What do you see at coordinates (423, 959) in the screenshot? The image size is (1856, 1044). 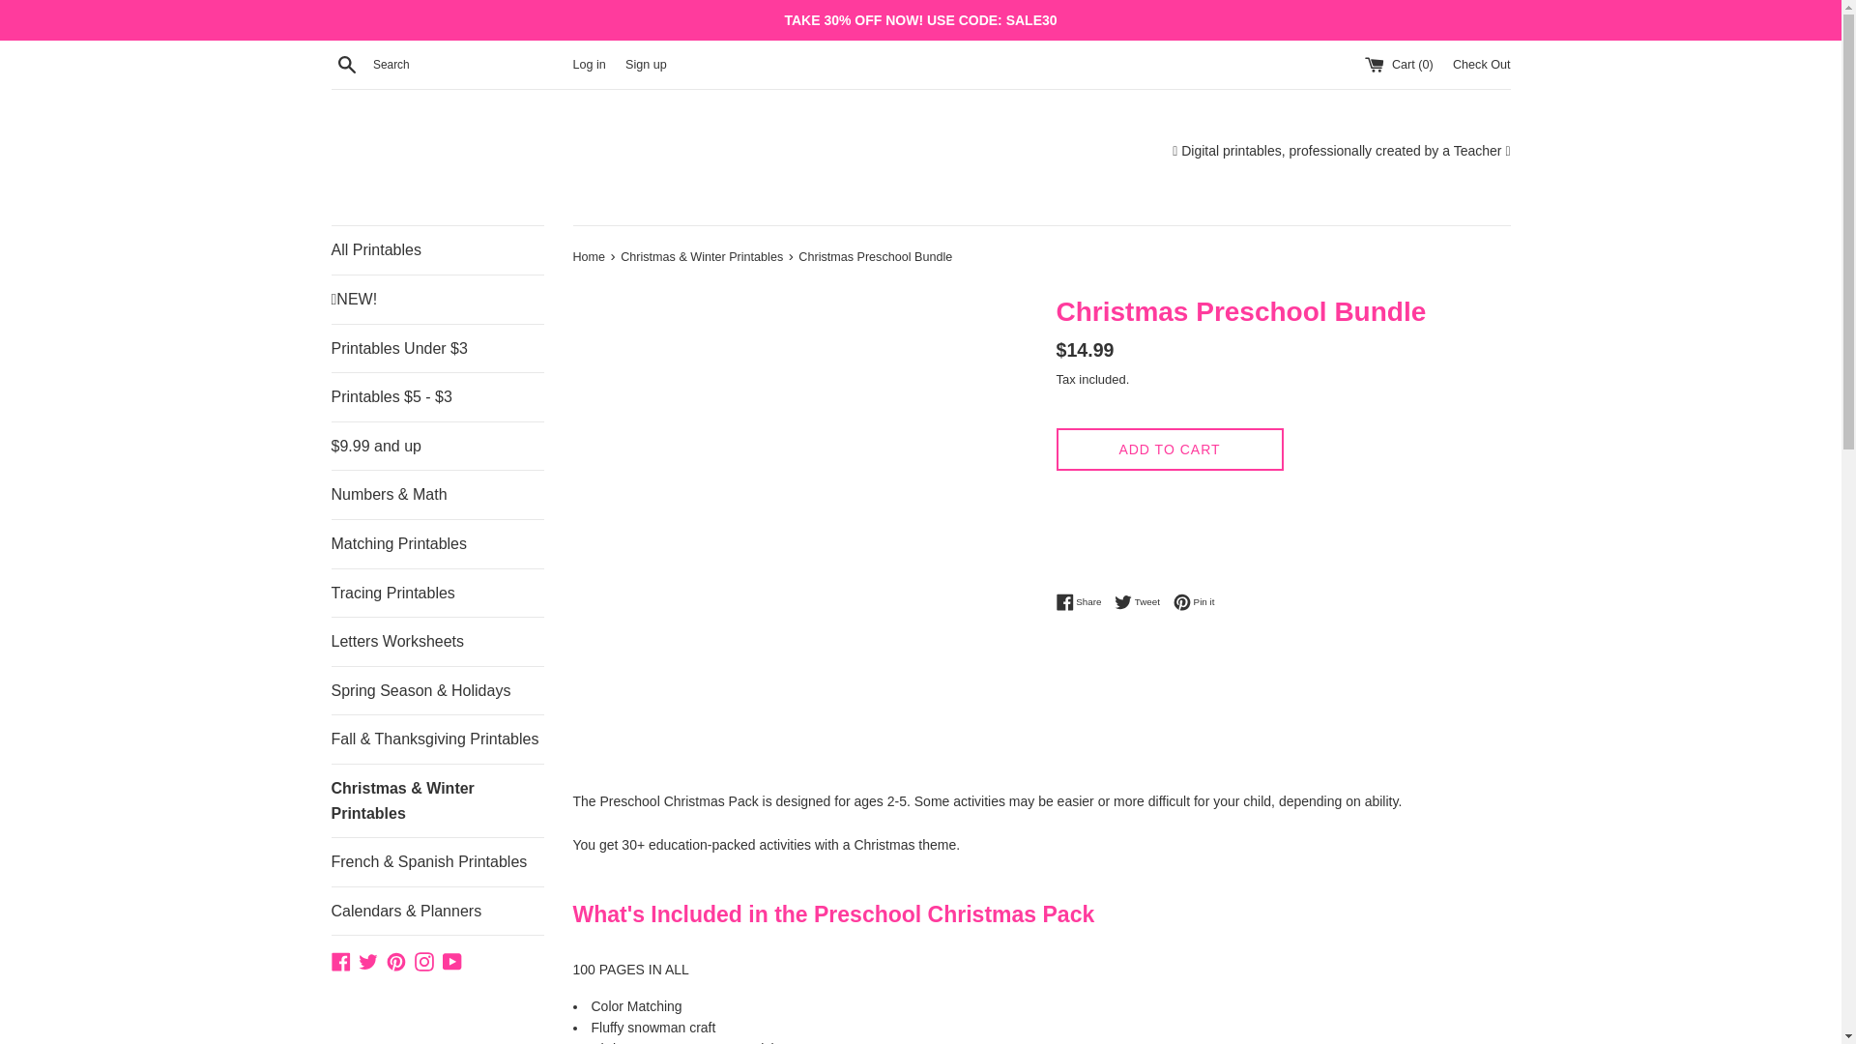 I see `Milestone Mom LLC on Twitter` at bounding box center [423, 959].